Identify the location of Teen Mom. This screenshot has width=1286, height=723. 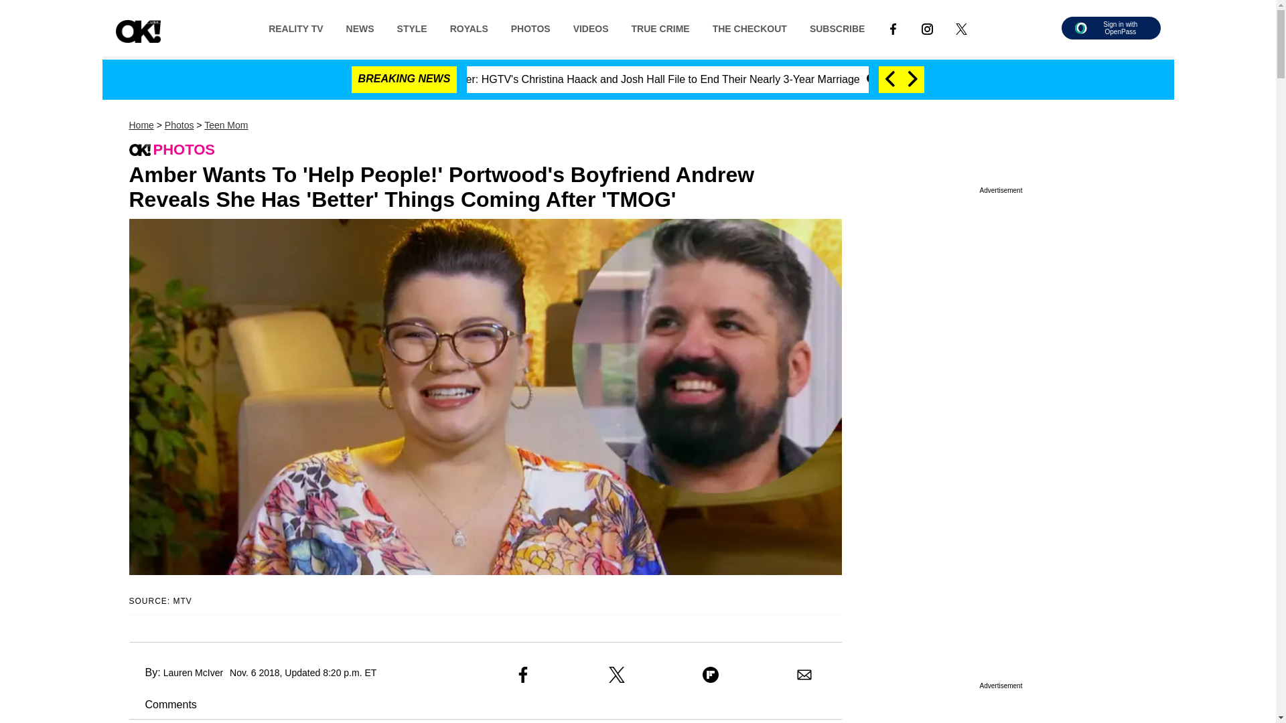
(226, 125).